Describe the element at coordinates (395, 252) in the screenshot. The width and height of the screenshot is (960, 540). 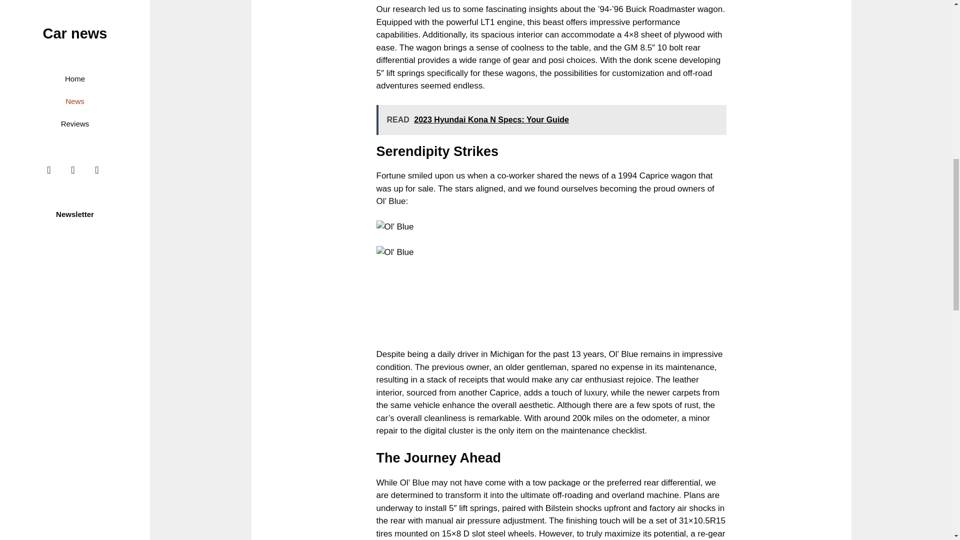
I see `Old Blue - The Ultimate B Body Caprice Wagon` at that location.